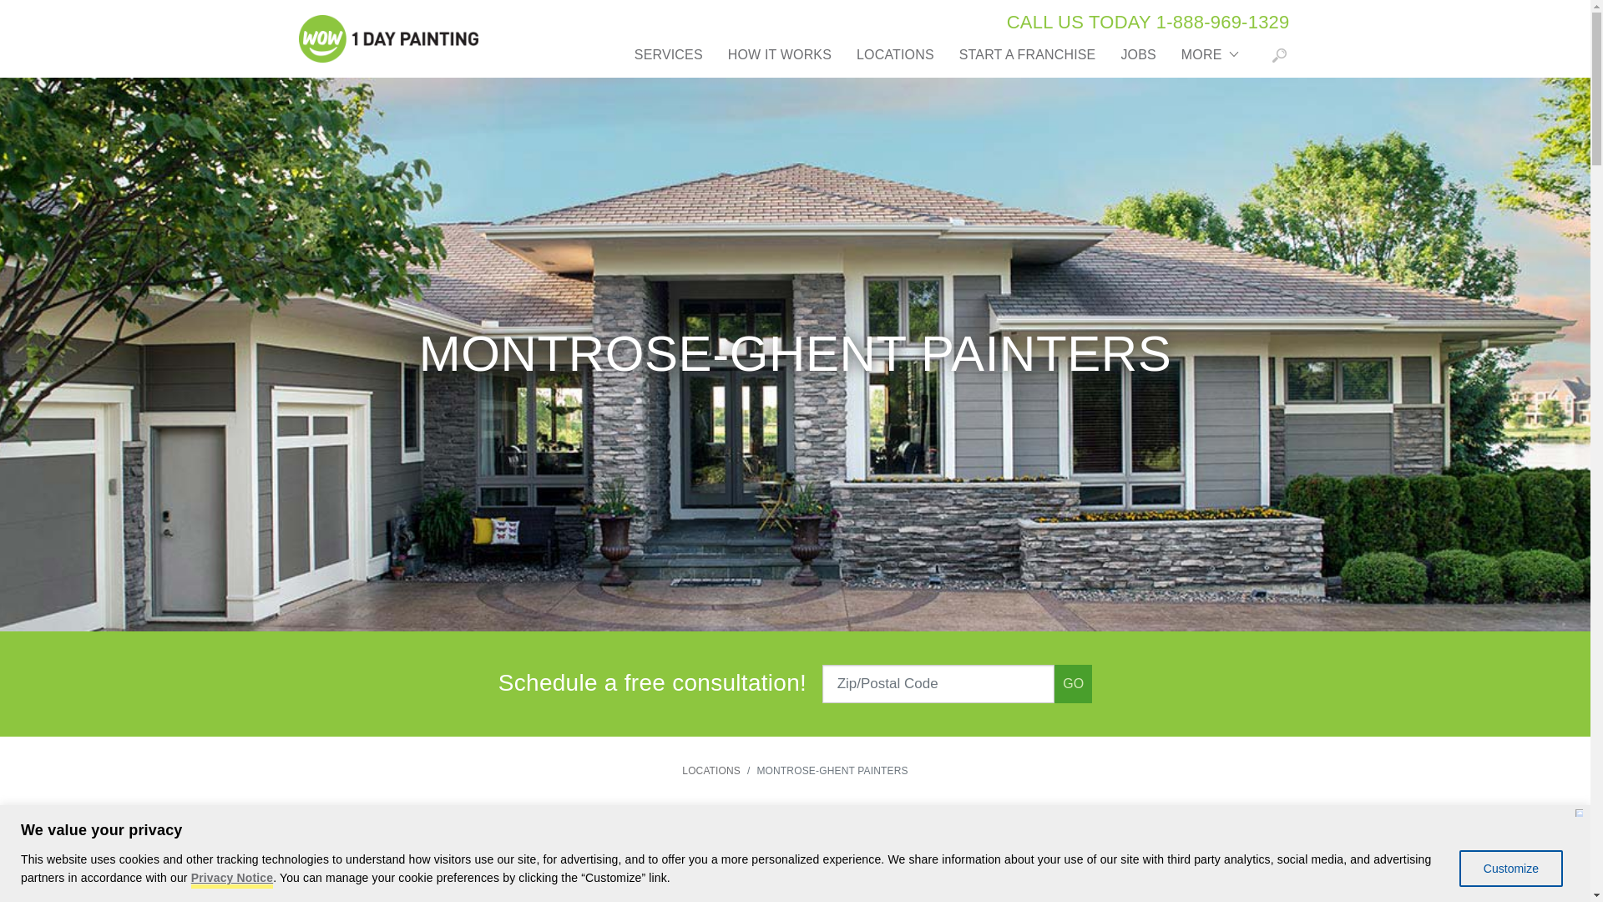 This screenshot has height=902, width=1603. Describe the element at coordinates (392, 31) in the screenshot. I see `Image` at that location.